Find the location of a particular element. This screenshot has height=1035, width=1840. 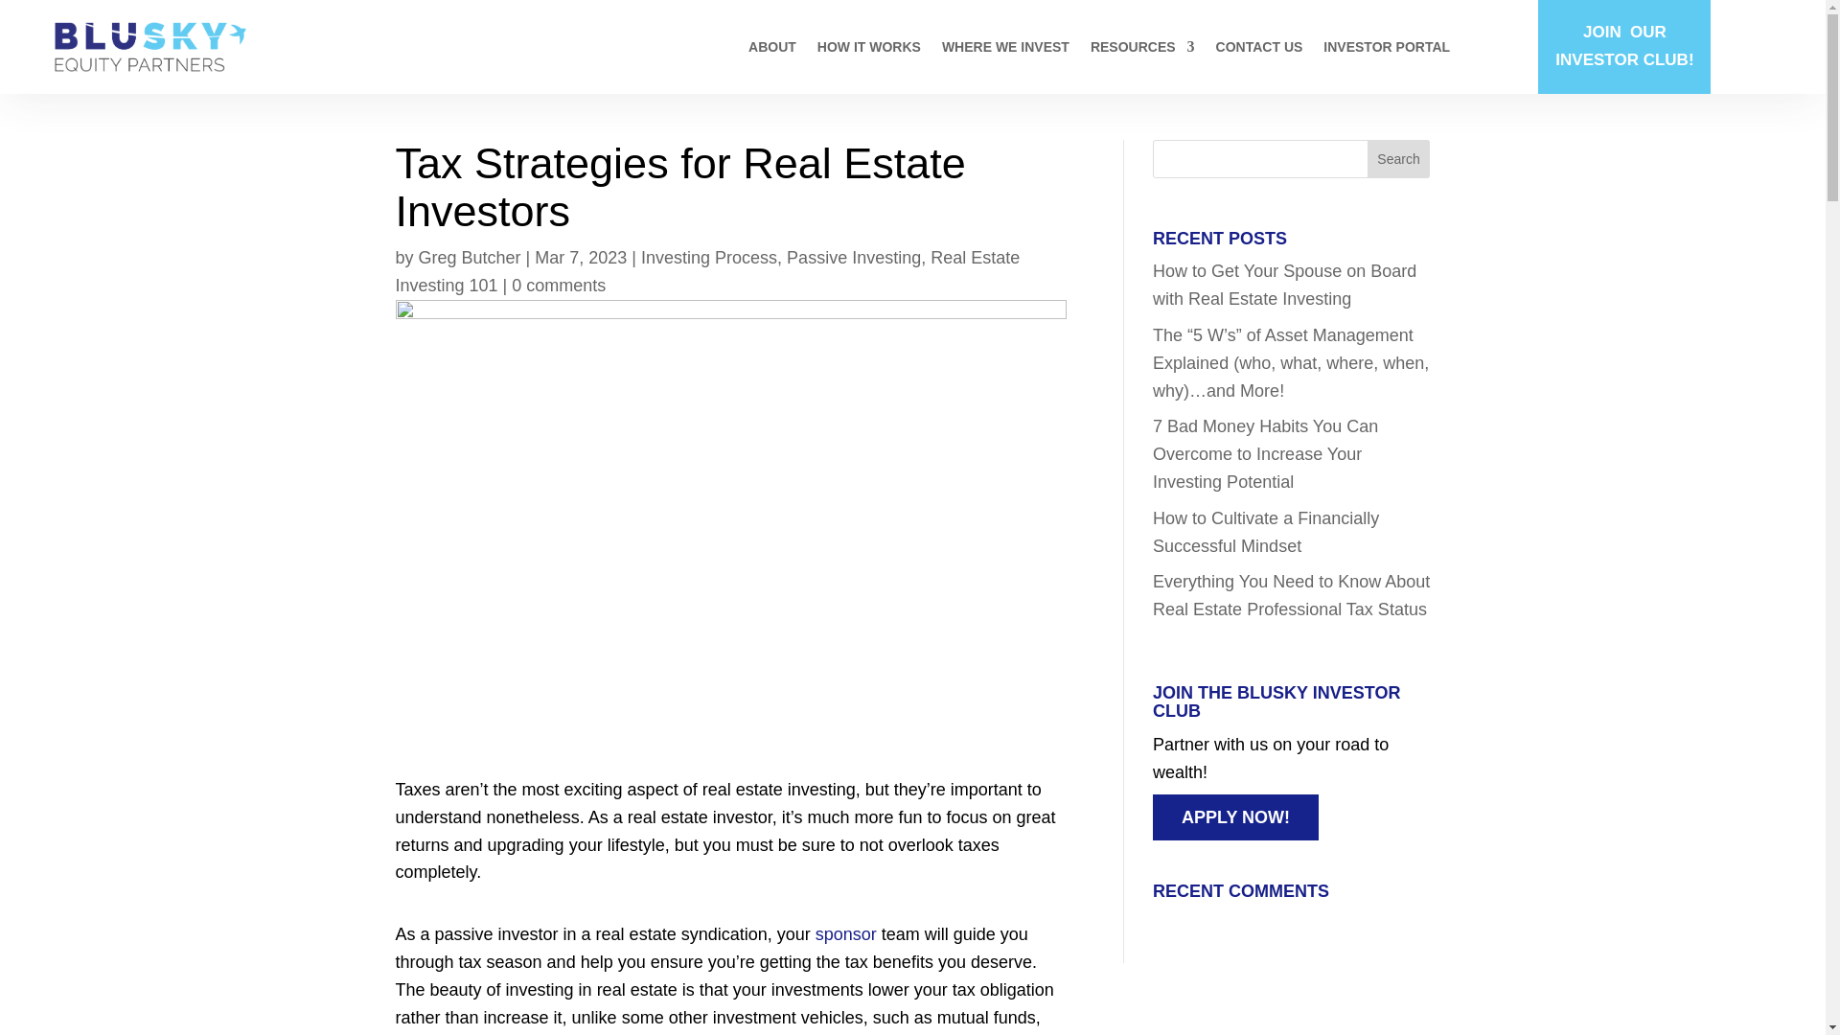

WHERE WE INVEST is located at coordinates (1005, 50).